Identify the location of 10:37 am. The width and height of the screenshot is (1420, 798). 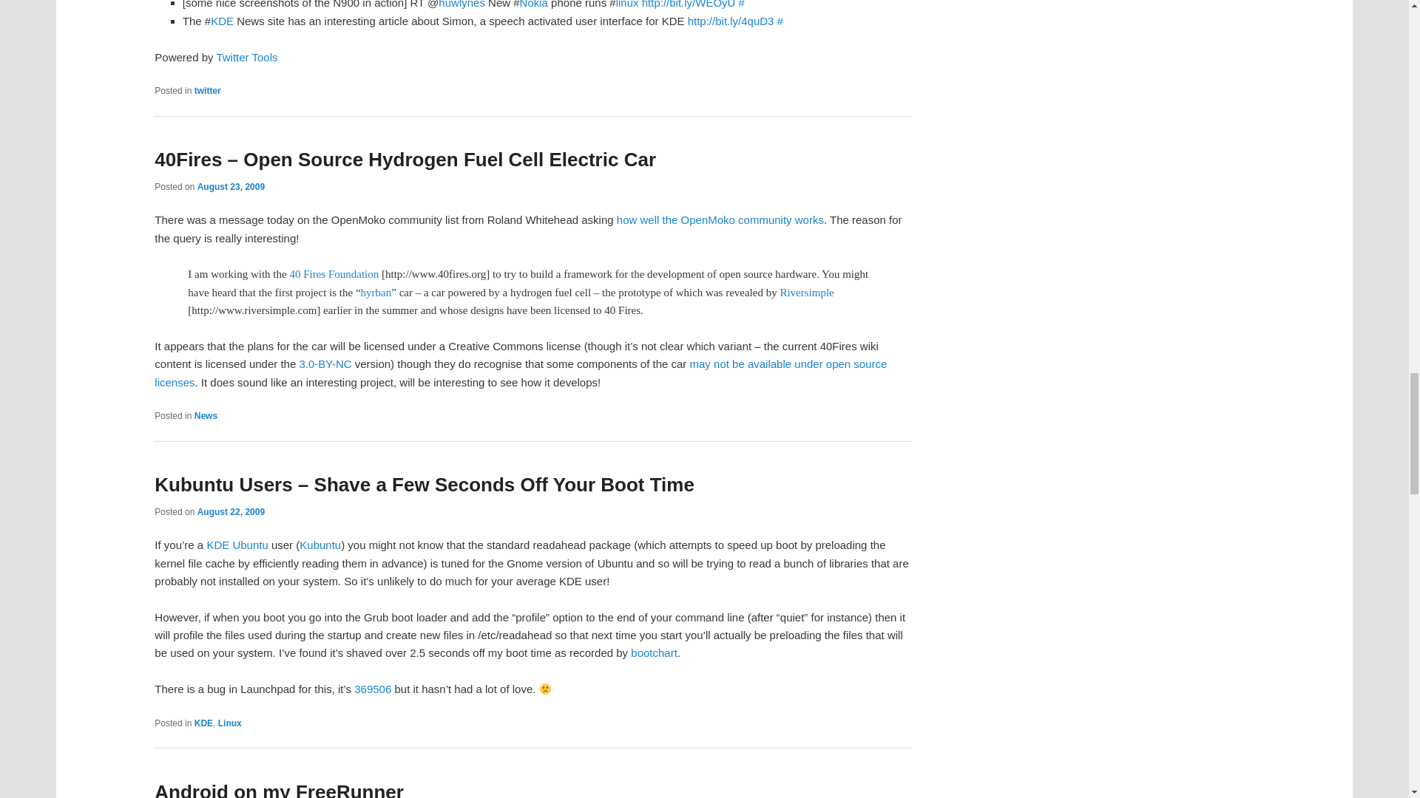
(231, 187).